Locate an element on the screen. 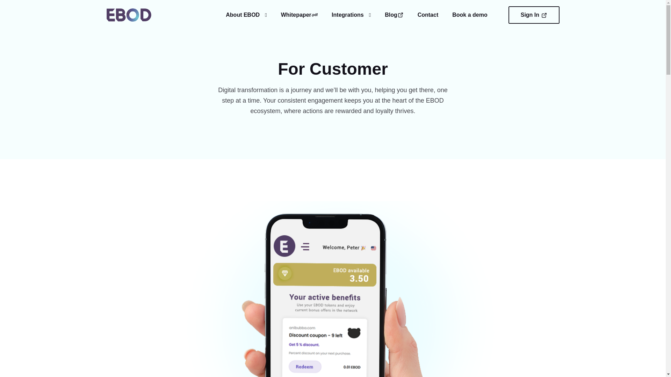 This screenshot has width=671, height=377. Book a demo is located at coordinates (470, 15).